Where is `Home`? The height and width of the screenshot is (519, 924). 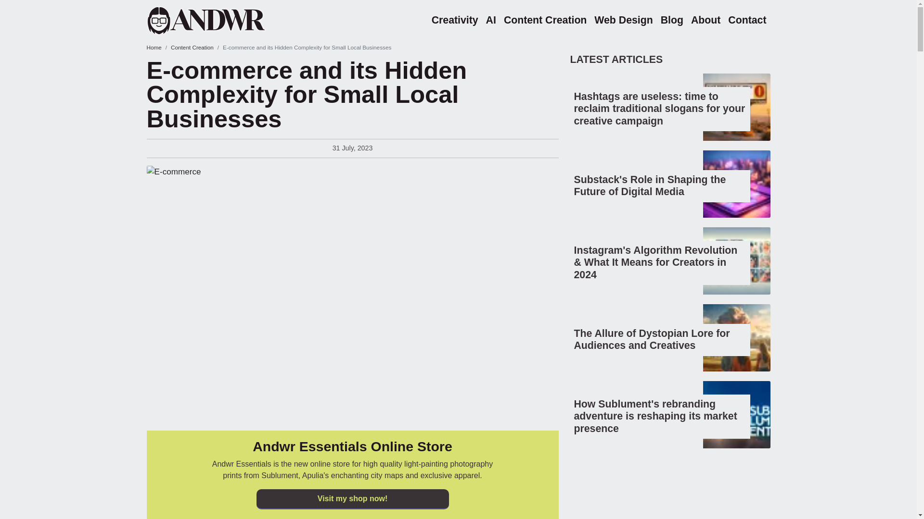
Home is located at coordinates (218, 20).